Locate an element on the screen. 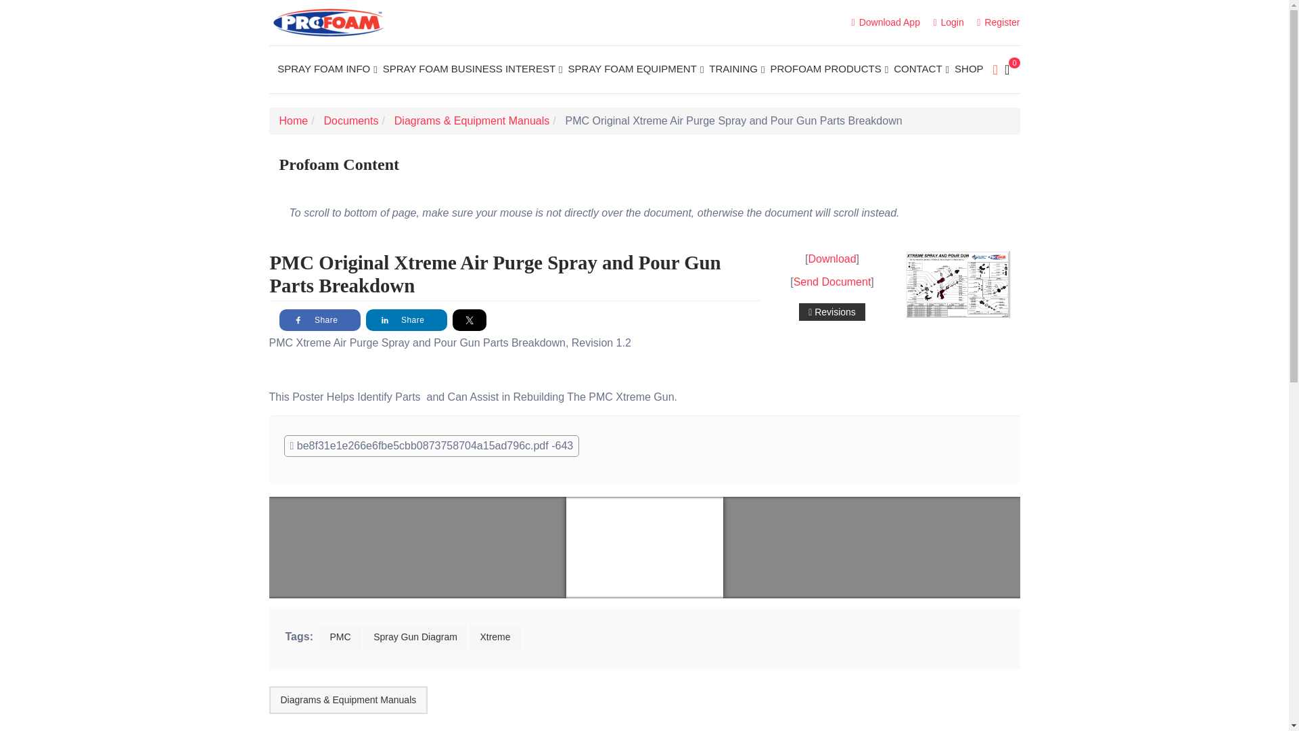 This screenshot has height=731, width=1299. Download App is located at coordinates (886, 22).